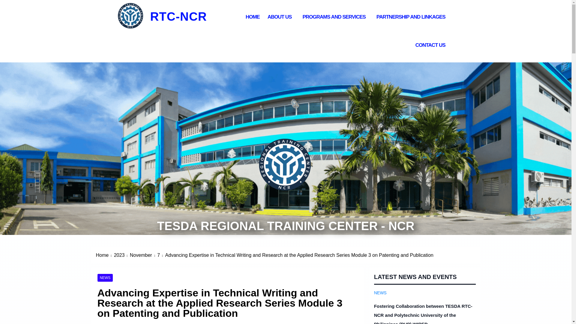 The height and width of the screenshot is (324, 576). Describe the element at coordinates (122, 255) in the screenshot. I see `2023` at that location.